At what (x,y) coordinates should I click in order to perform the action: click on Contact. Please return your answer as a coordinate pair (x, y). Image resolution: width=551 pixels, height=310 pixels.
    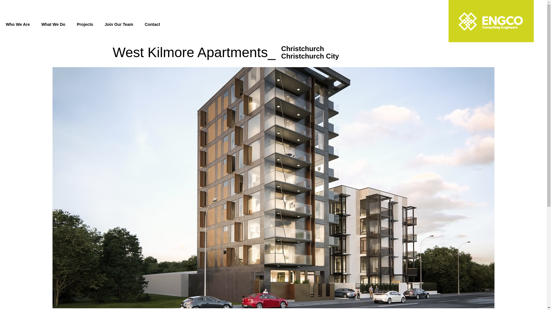
    Looking at the image, I should click on (152, 24).